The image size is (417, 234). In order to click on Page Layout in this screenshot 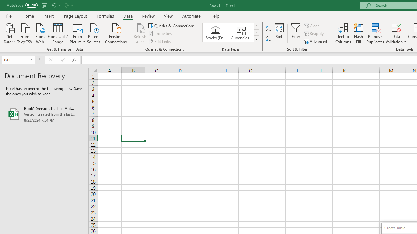, I will do `click(75, 16)`.